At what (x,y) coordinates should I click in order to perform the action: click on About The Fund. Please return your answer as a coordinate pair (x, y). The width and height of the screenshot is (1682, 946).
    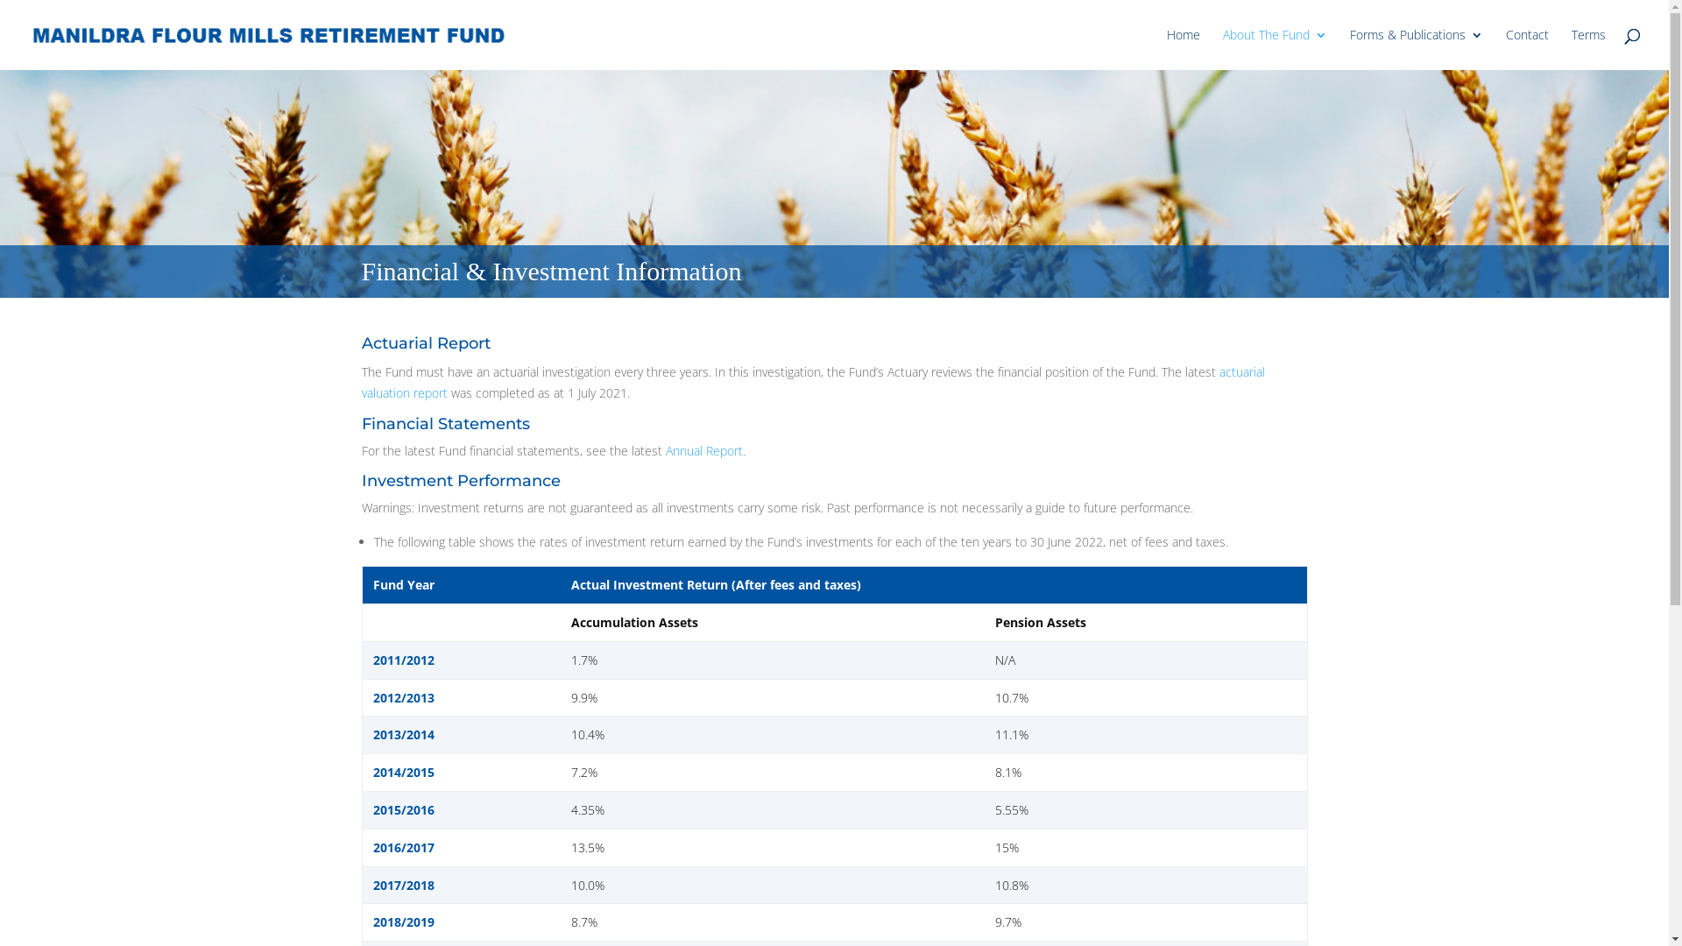
    Looking at the image, I should click on (1276, 49).